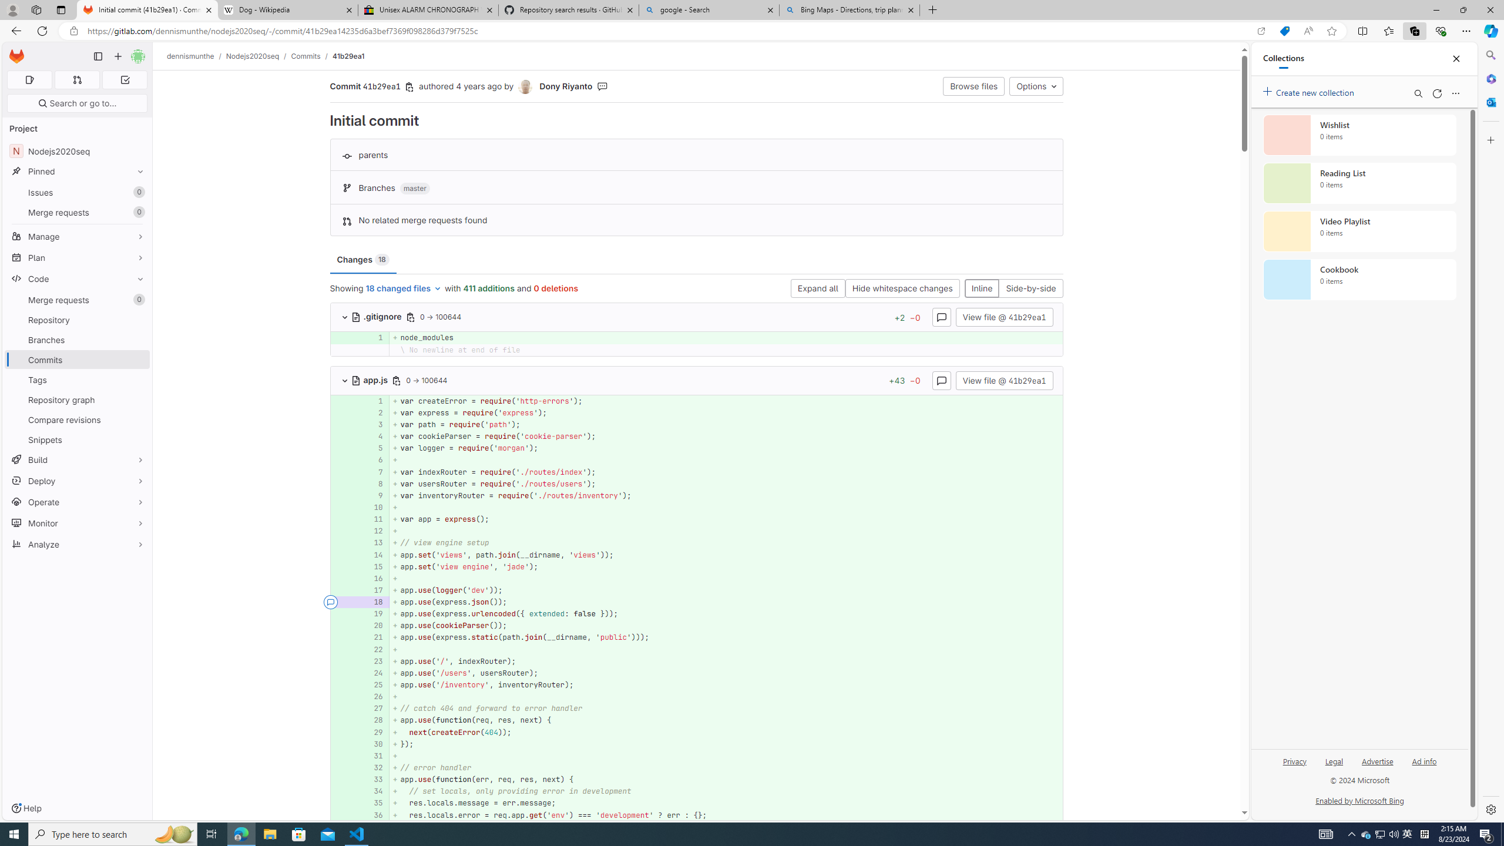 The image size is (1504, 846). I want to click on 10, so click(372, 508).